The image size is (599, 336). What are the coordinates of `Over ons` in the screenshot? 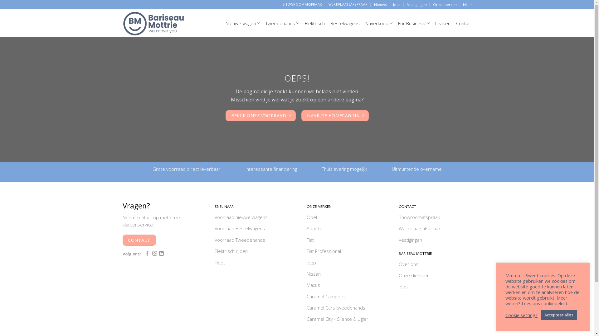 It's located at (436, 265).